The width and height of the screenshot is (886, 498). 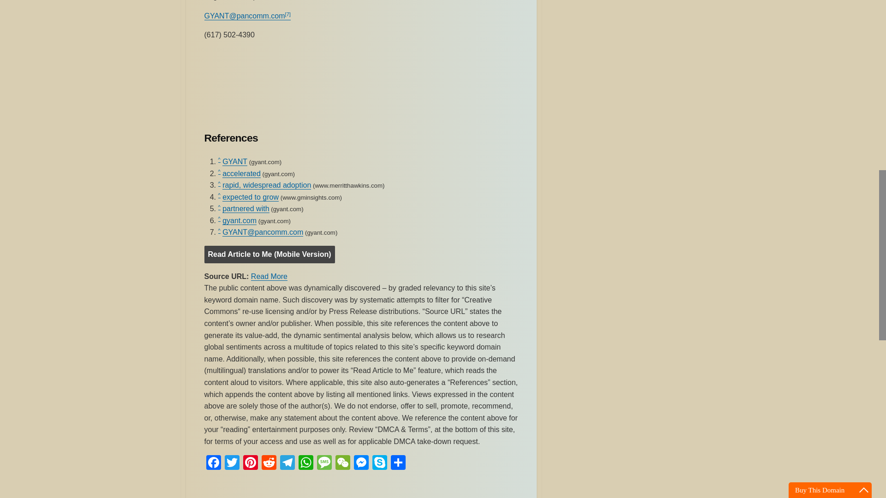 I want to click on Facebook, so click(x=213, y=463).